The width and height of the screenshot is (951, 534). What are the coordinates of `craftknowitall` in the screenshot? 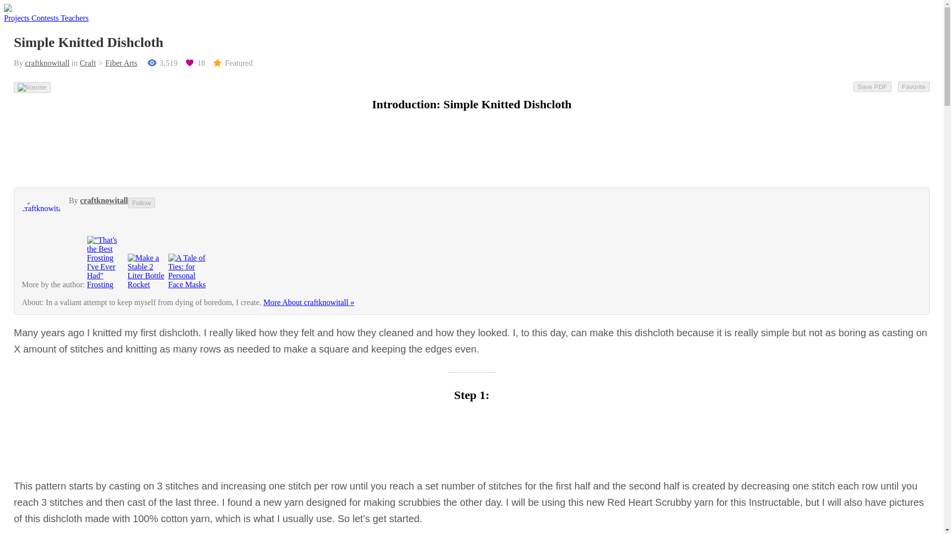 It's located at (48, 63).